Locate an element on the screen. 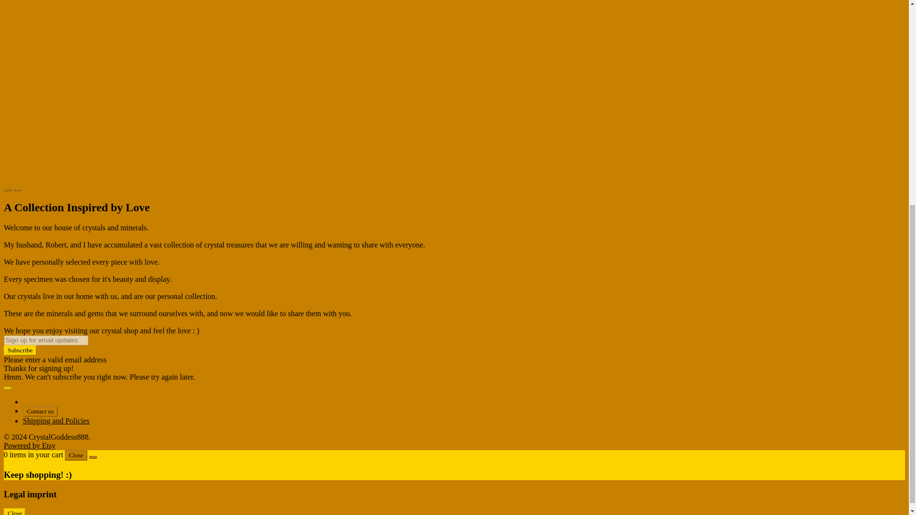 This screenshot has height=515, width=916. Contact us is located at coordinates (40, 411).